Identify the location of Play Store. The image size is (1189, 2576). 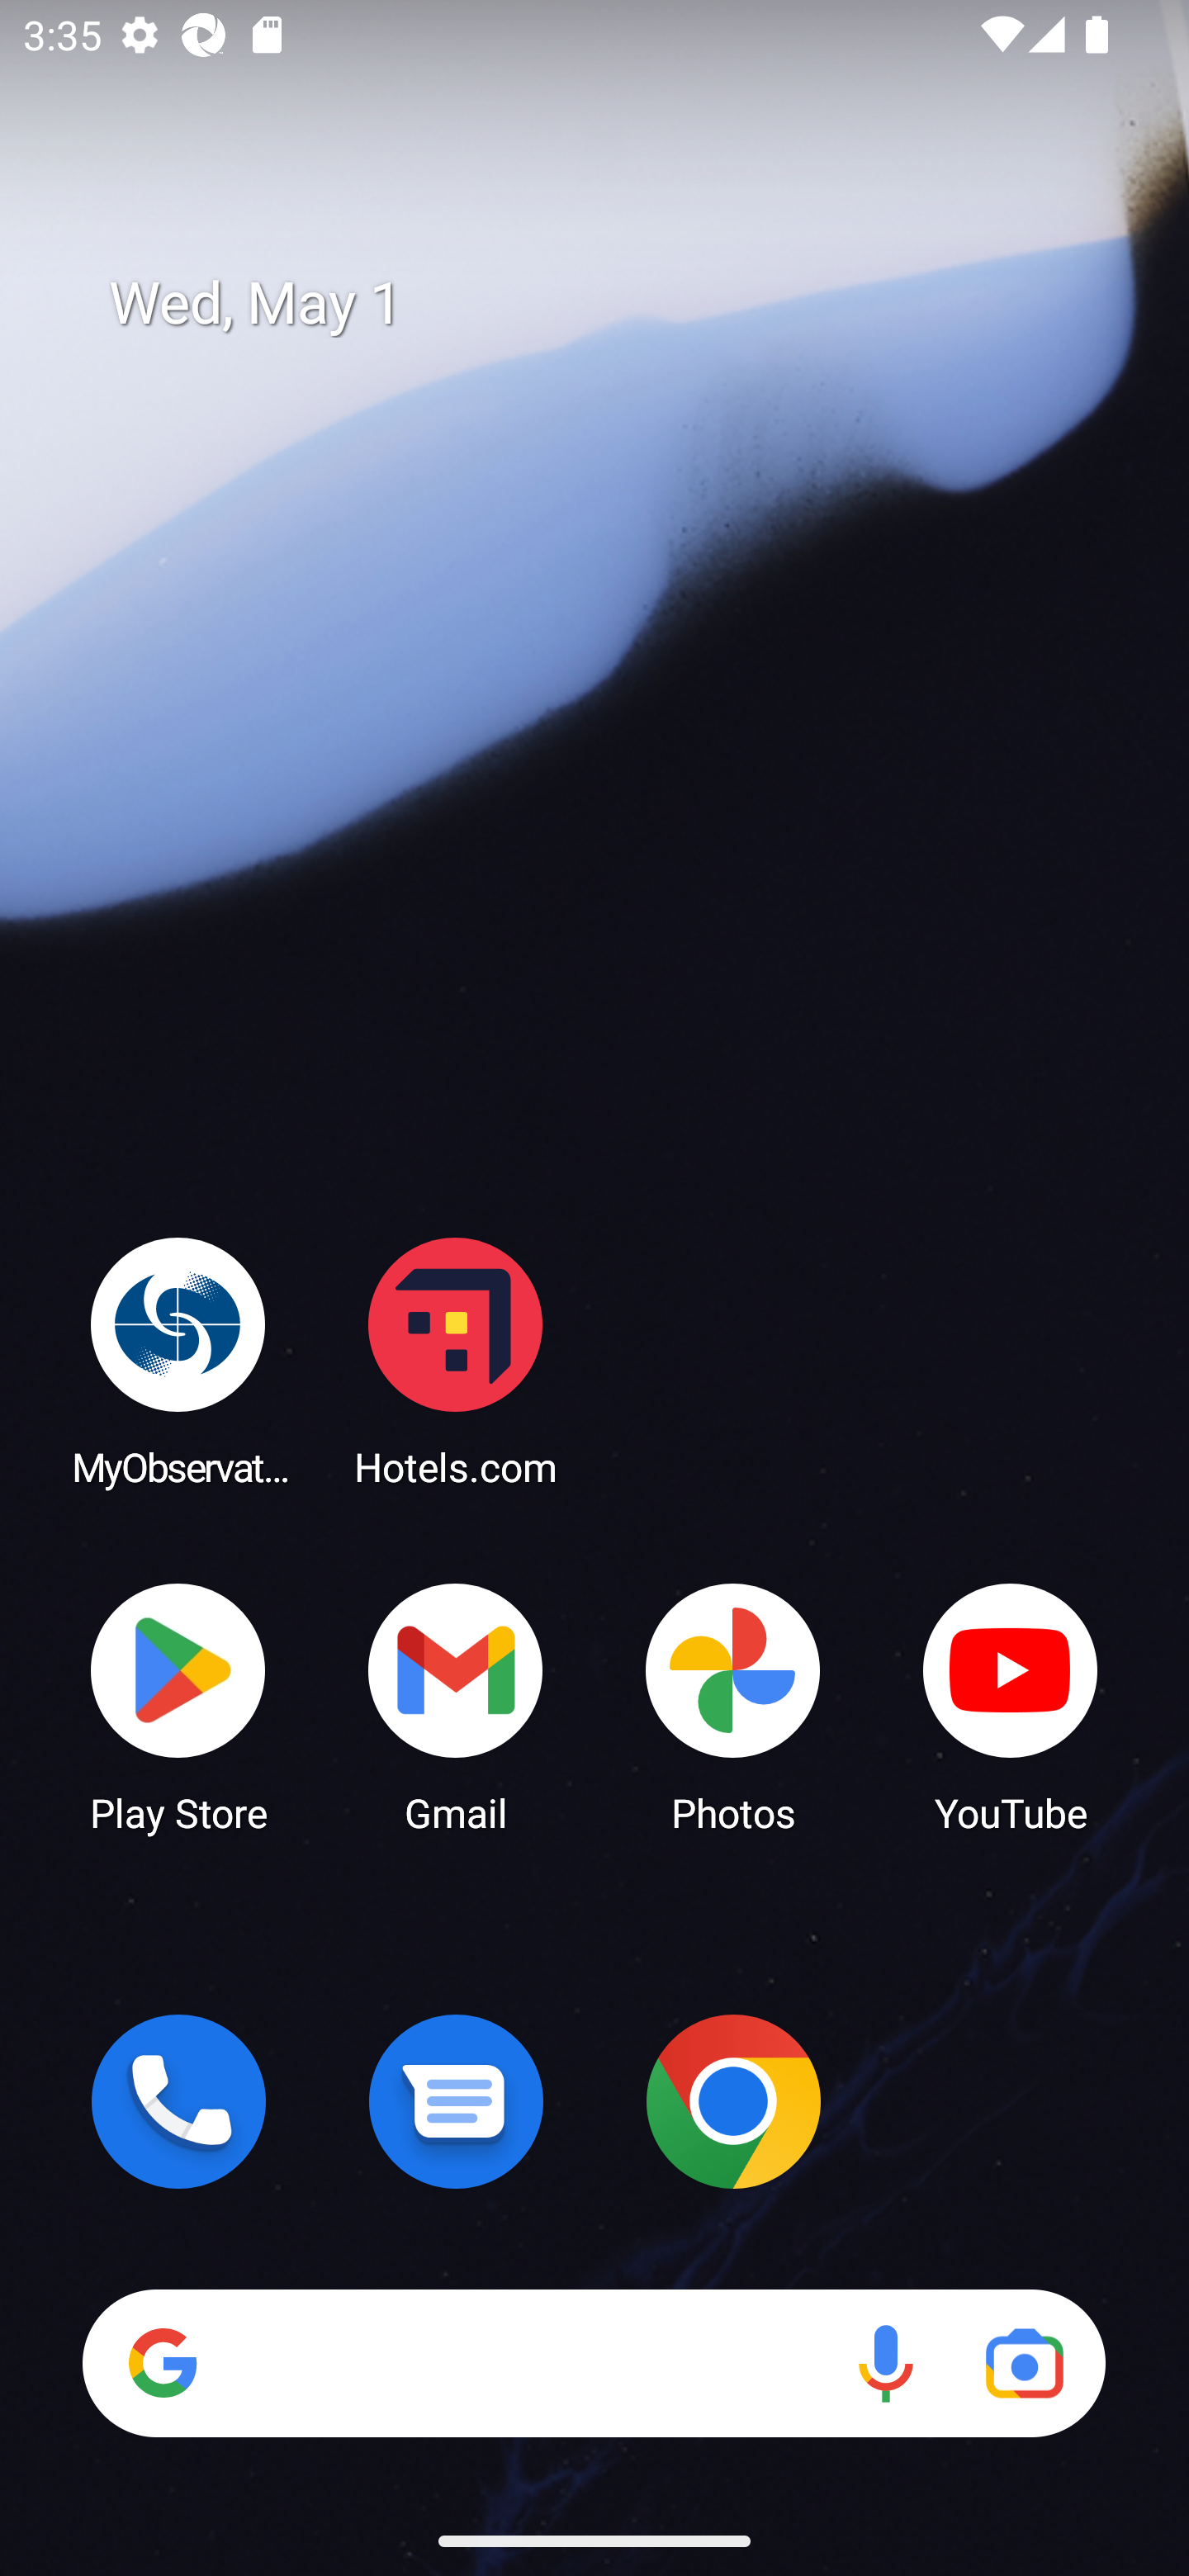
(178, 1706).